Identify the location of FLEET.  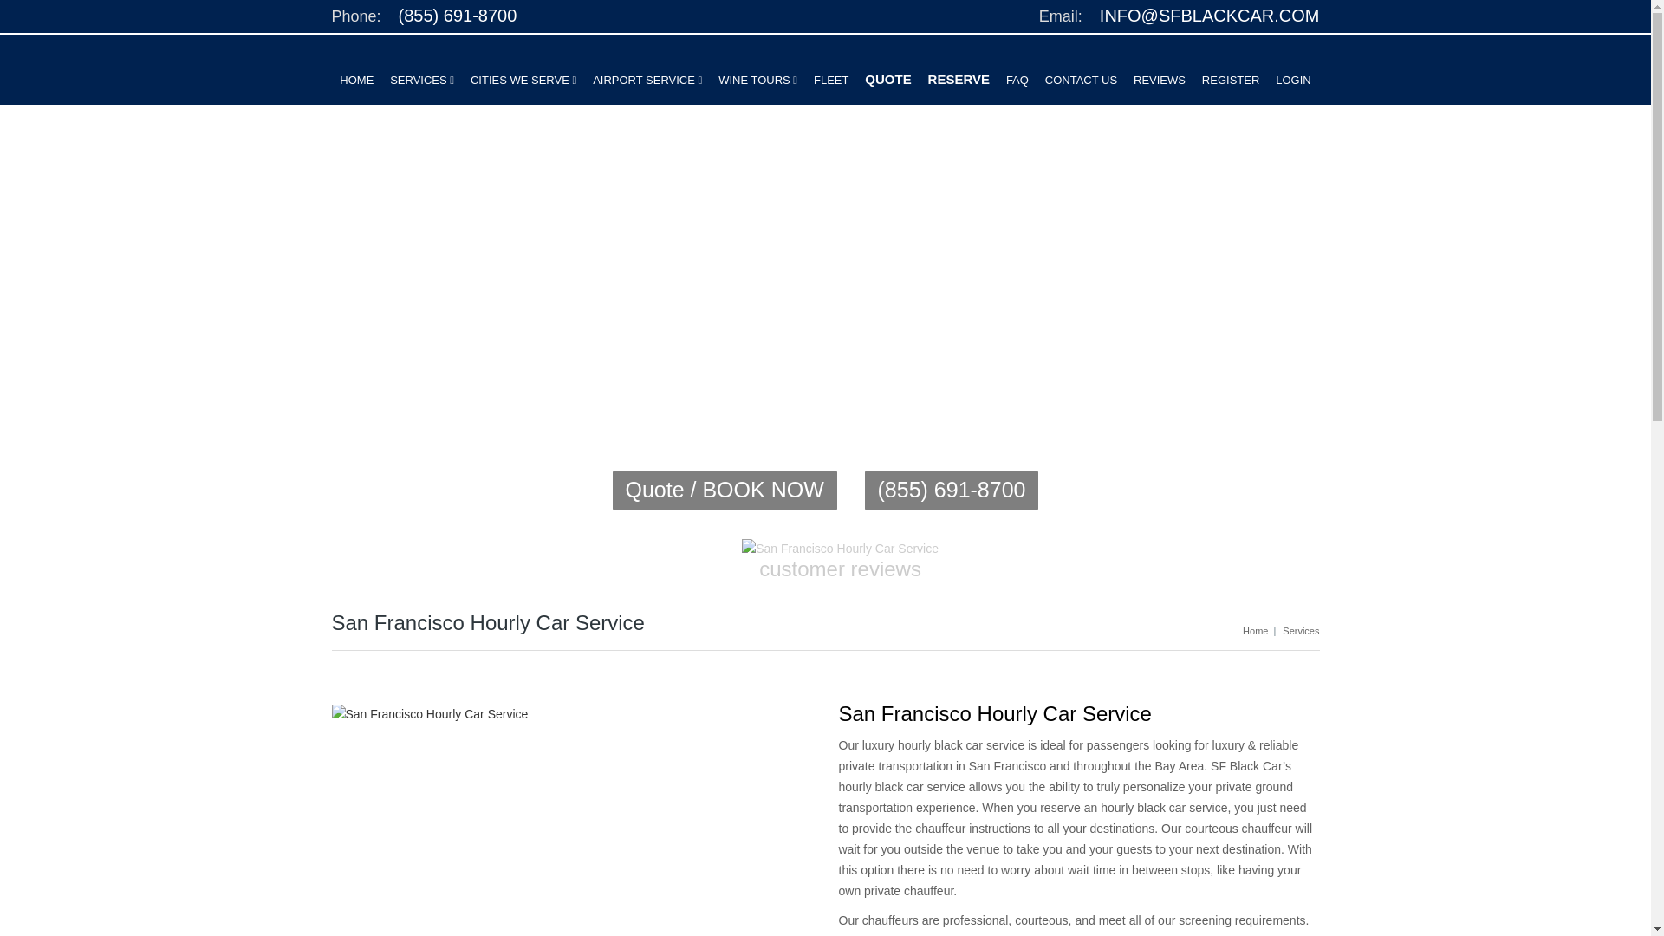
(830, 80).